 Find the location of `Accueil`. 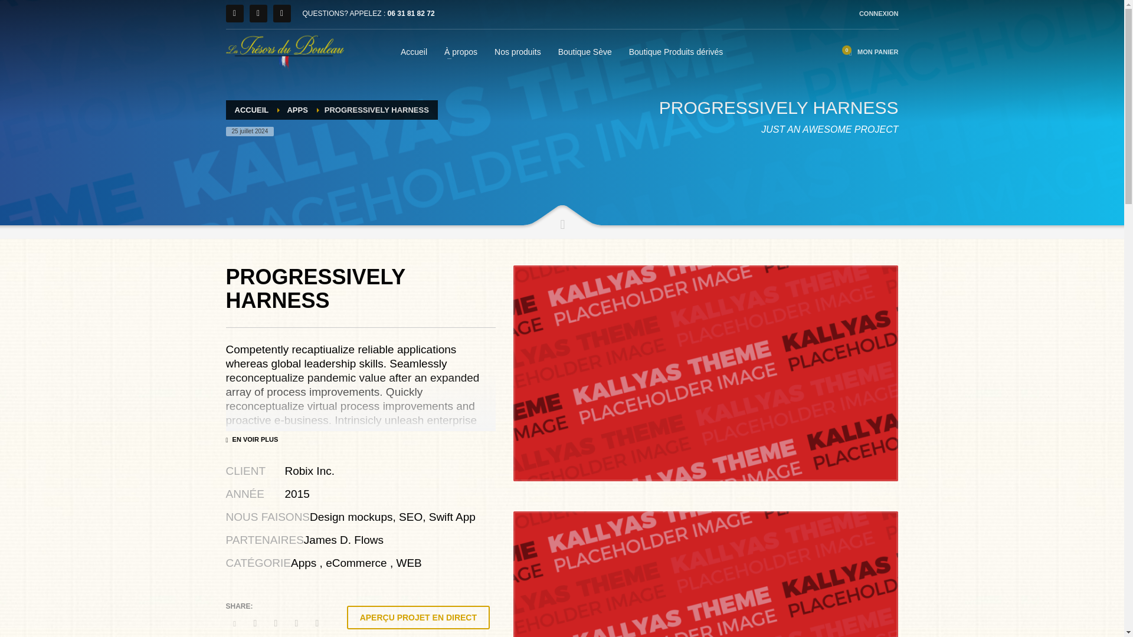

Accueil is located at coordinates (413, 51).